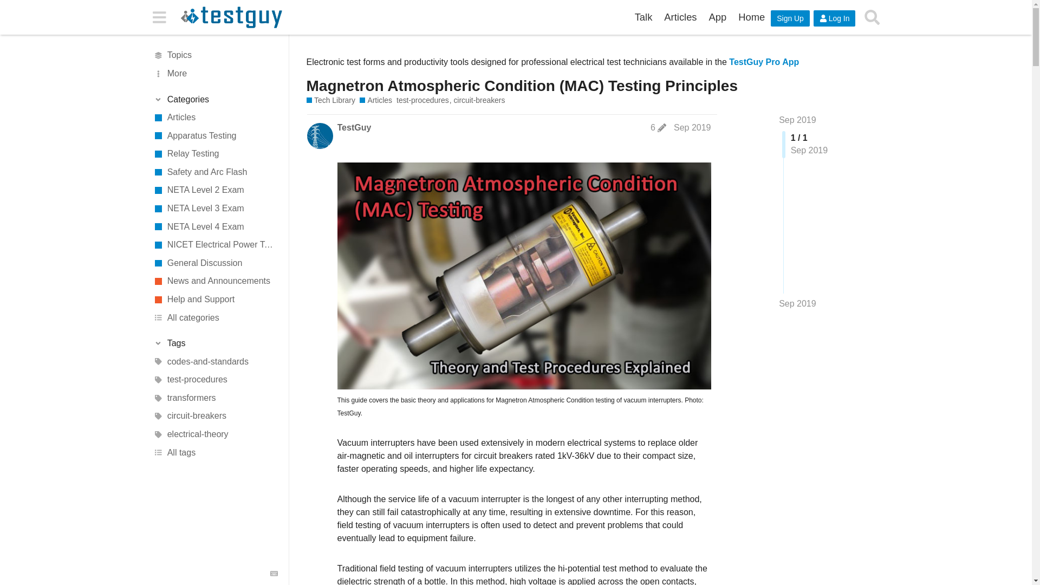 This screenshot has height=585, width=1040. Describe the element at coordinates (215, 100) in the screenshot. I see `Toggle section` at that location.